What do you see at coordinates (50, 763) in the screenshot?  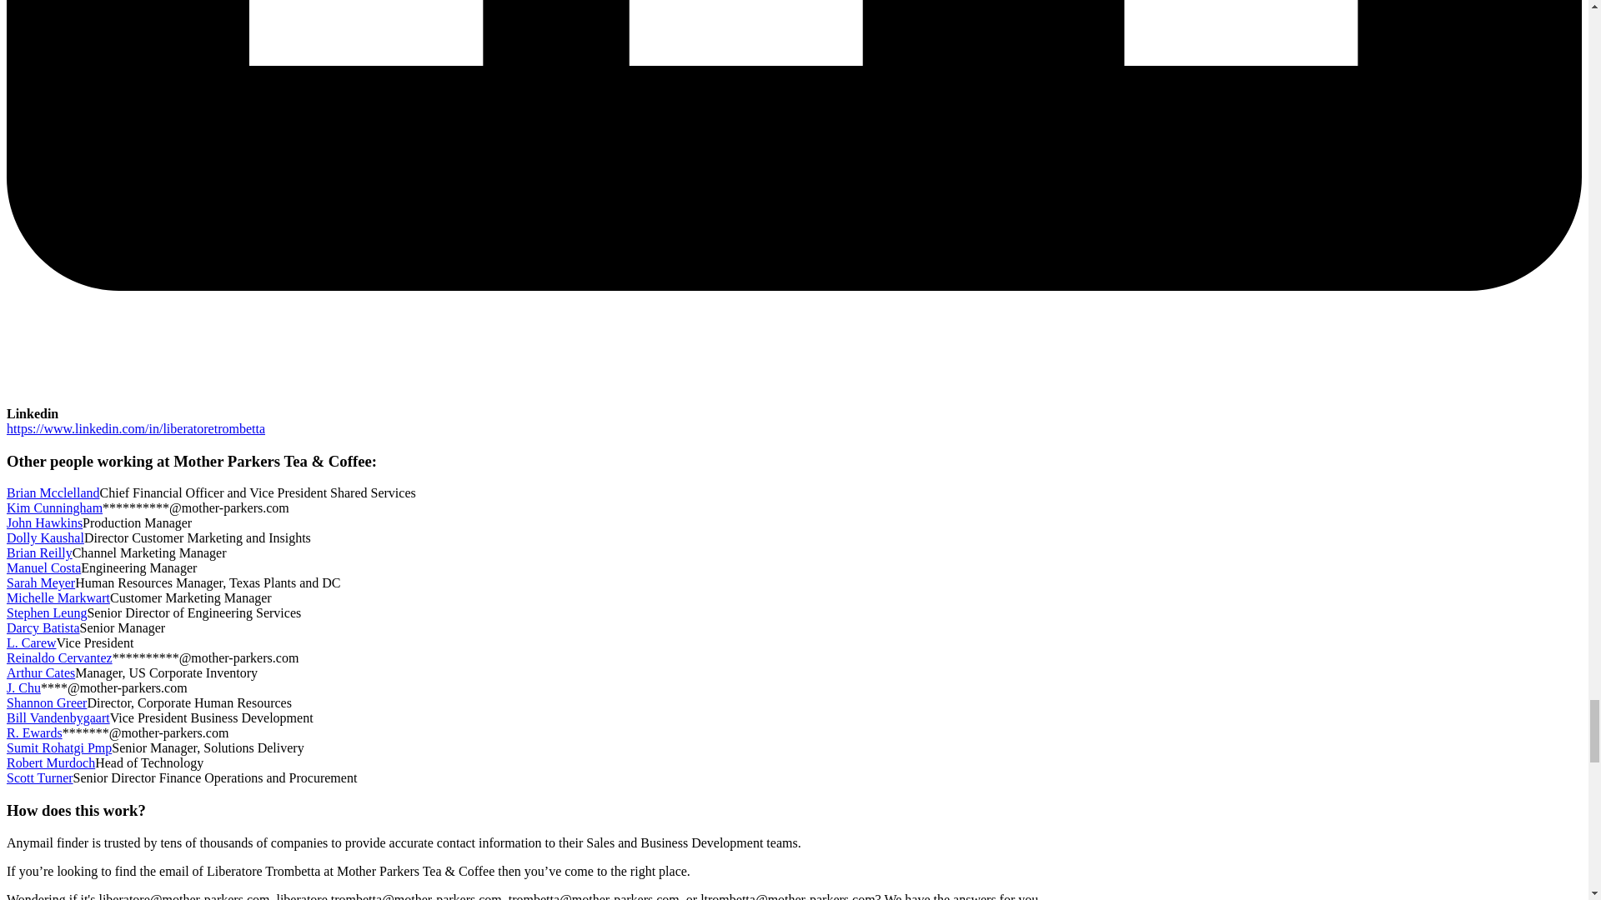 I see `Robert Murdoch` at bounding box center [50, 763].